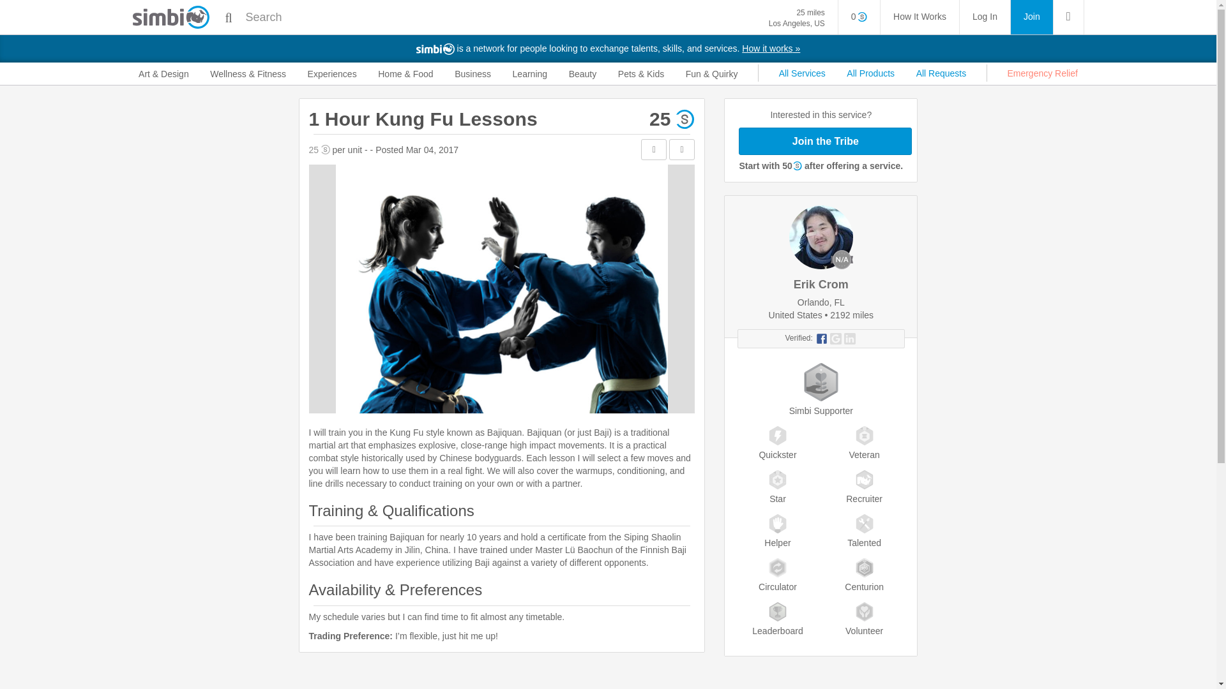 The image size is (1226, 689). Describe the element at coordinates (797, 18) in the screenshot. I see `Join` at that location.